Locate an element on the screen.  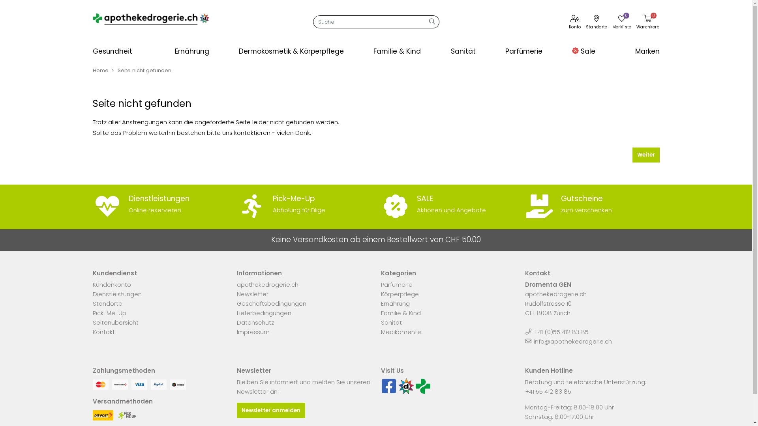
Impressum is located at coordinates (253, 332).